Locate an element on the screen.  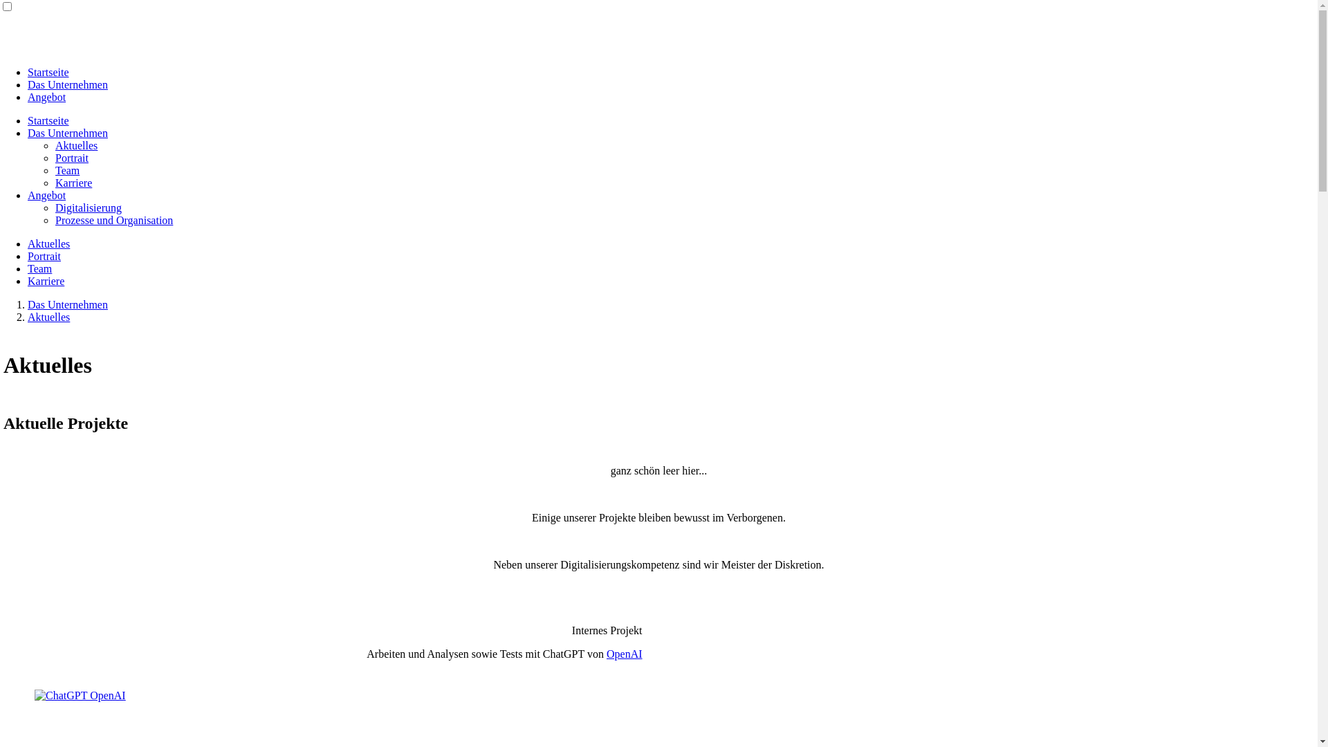
Portrait is located at coordinates (72, 158).